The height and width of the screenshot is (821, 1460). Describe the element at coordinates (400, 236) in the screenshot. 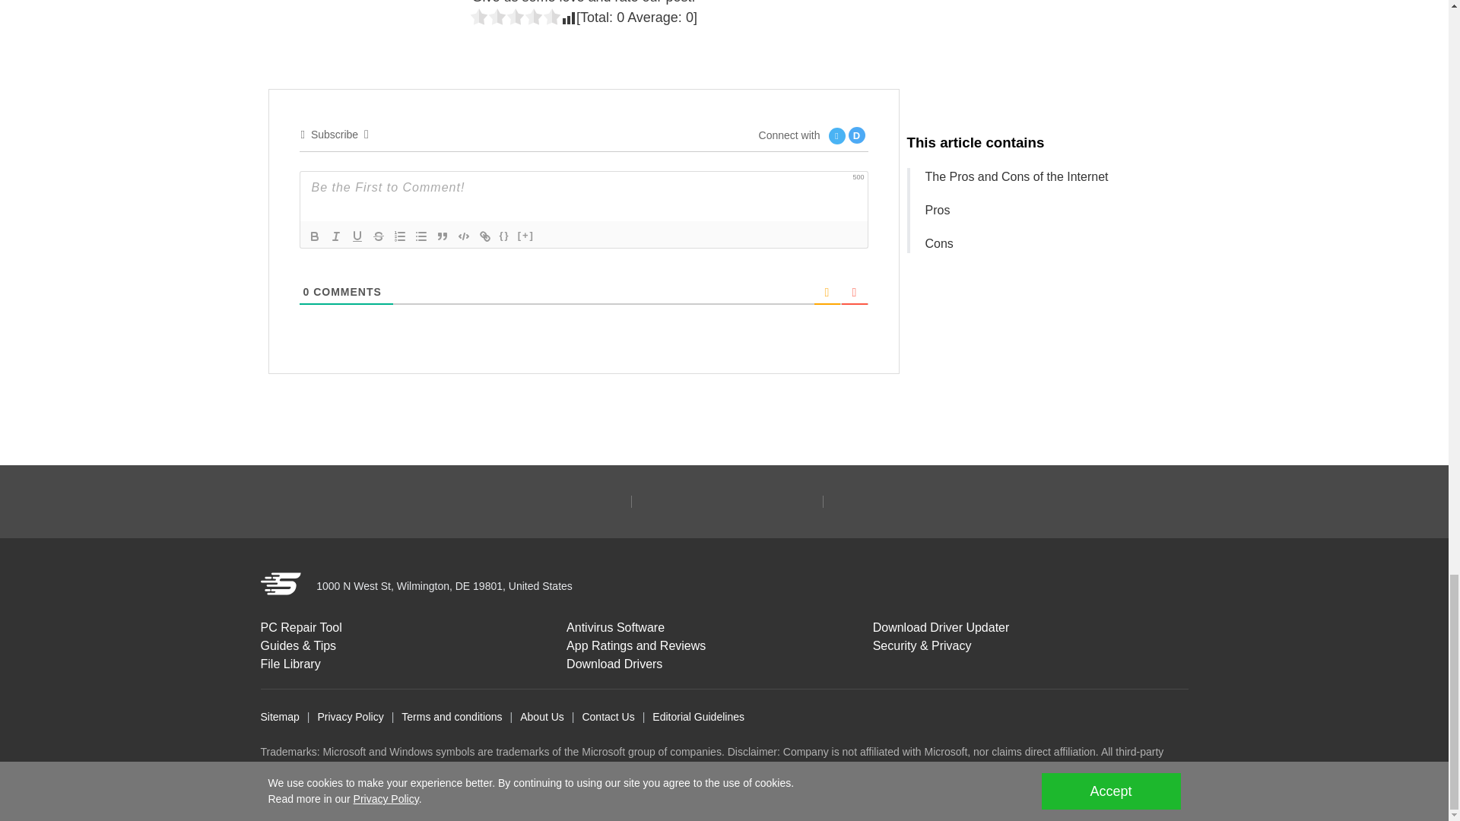

I see `Ordered List` at that location.